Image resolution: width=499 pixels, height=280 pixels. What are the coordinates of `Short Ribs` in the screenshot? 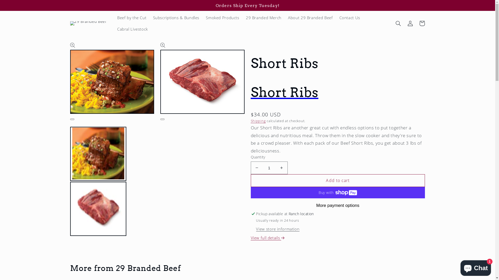 It's located at (338, 92).